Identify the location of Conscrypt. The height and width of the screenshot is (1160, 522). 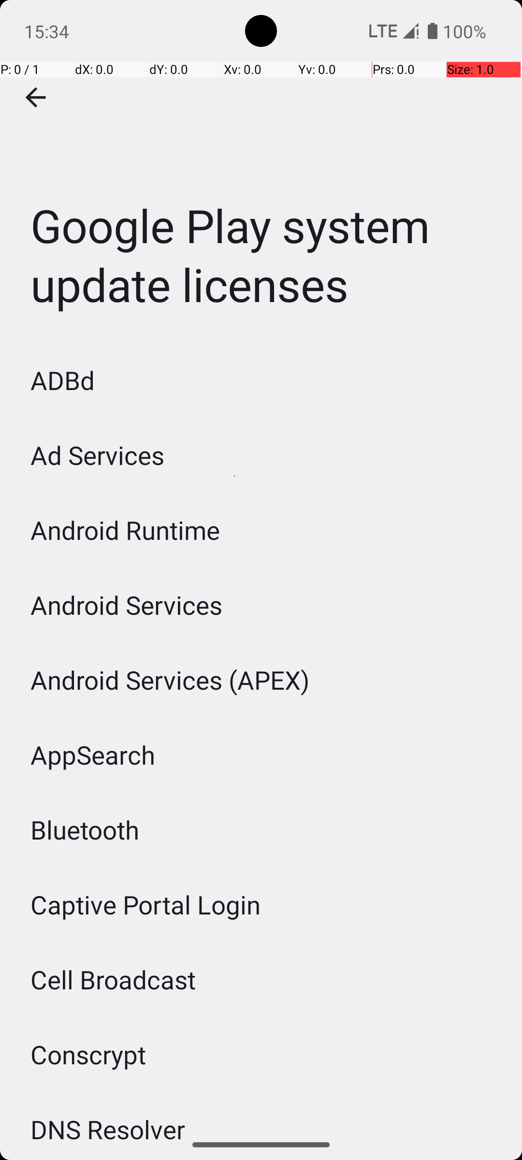
(88, 1055).